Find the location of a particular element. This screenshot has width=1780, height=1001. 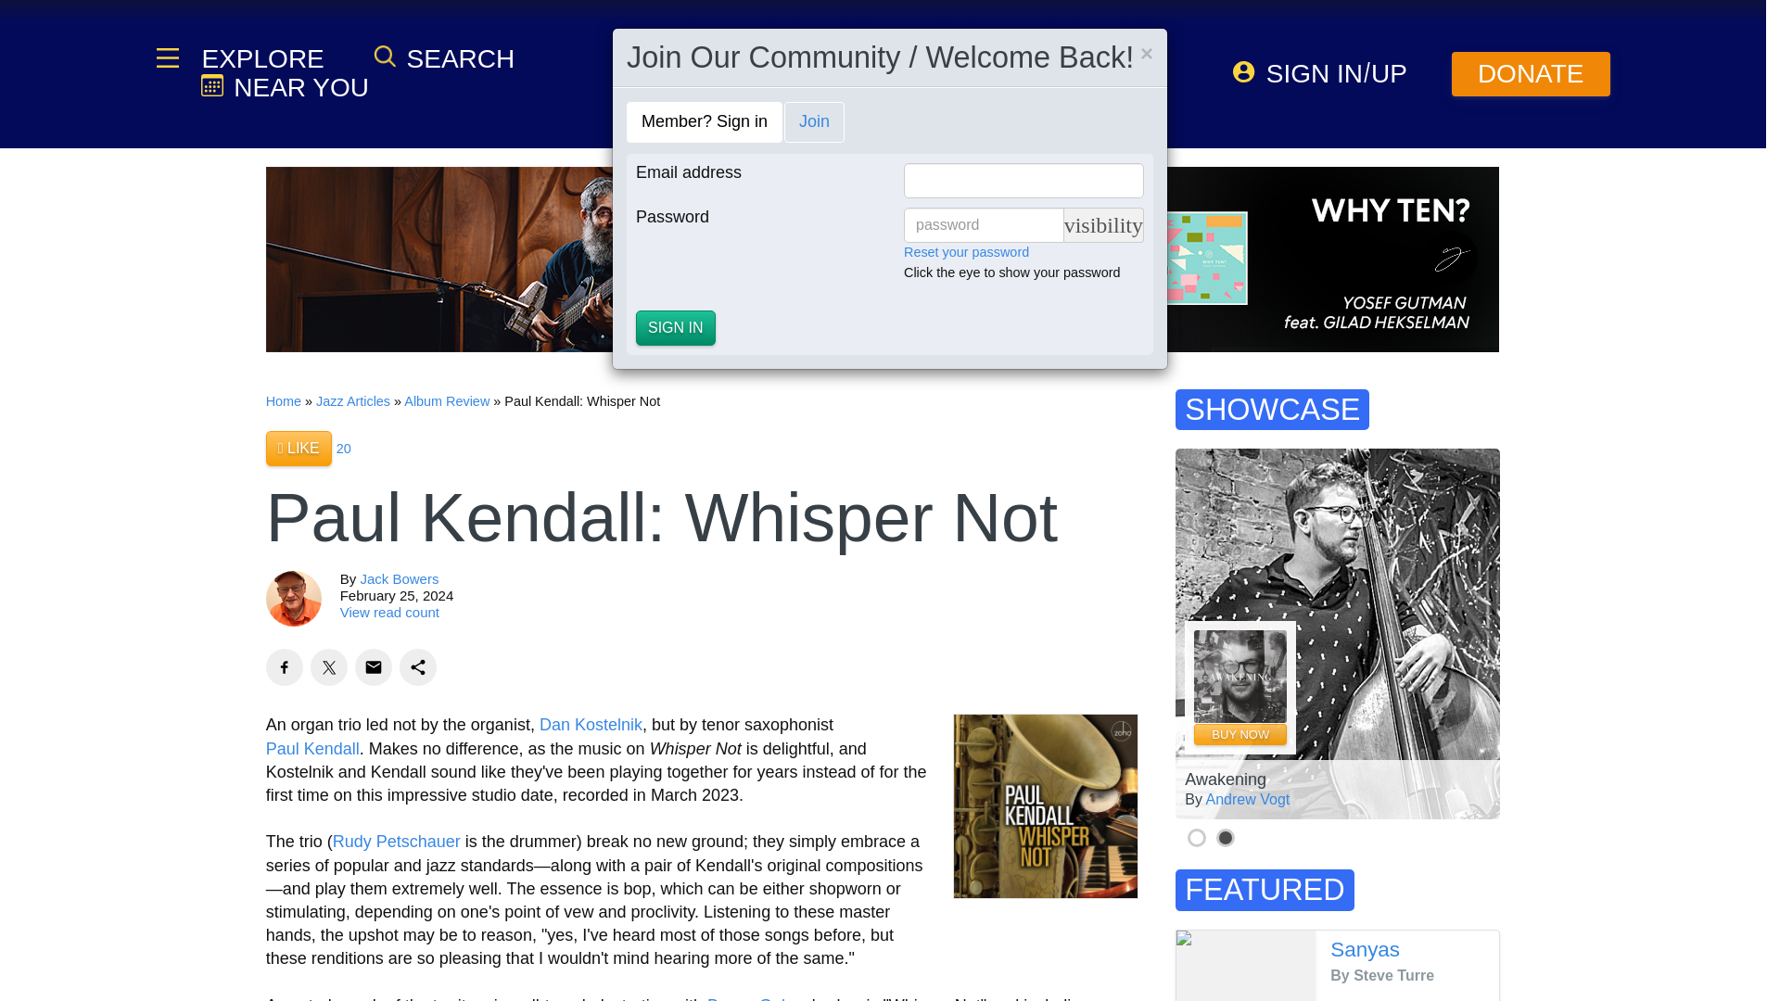

Dan Kostelnik is located at coordinates (591, 725).